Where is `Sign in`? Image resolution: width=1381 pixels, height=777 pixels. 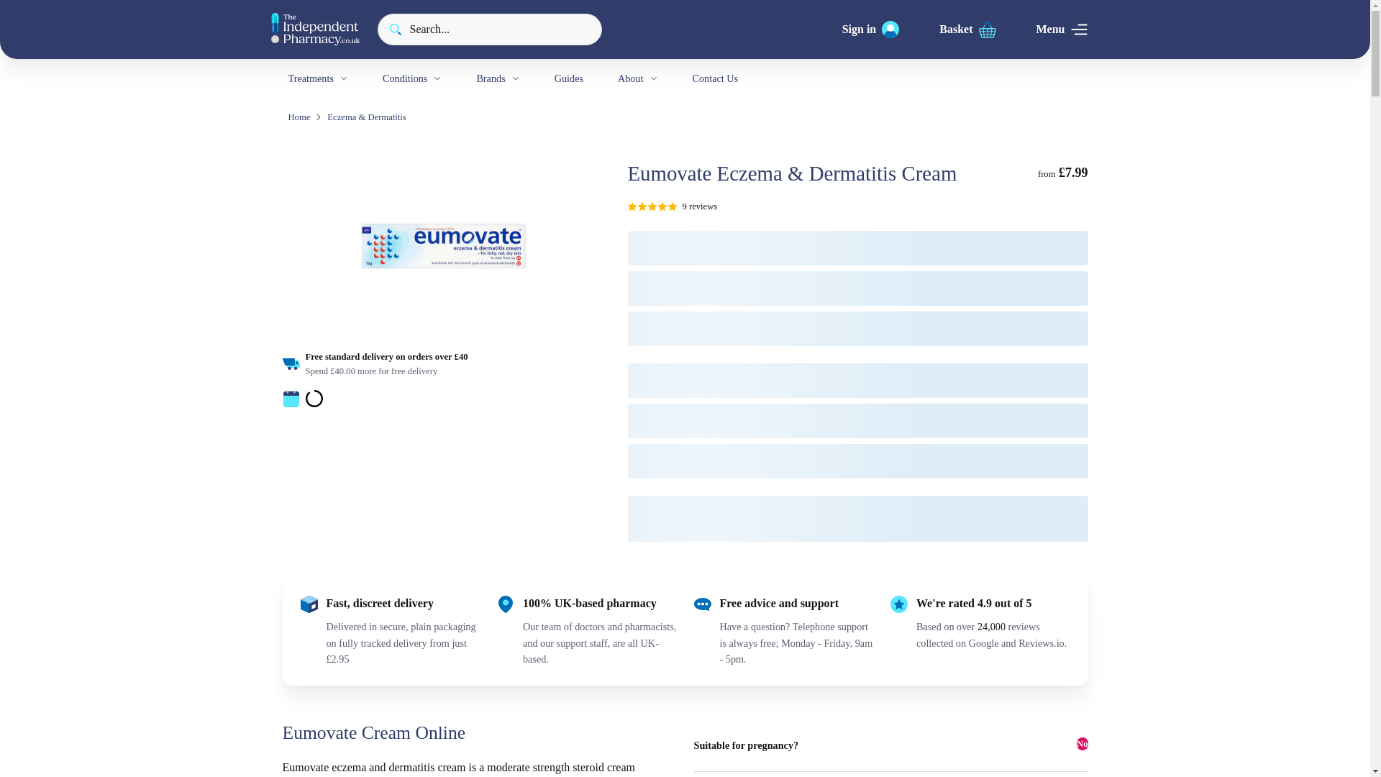
Sign in is located at coordinates (871, 29).